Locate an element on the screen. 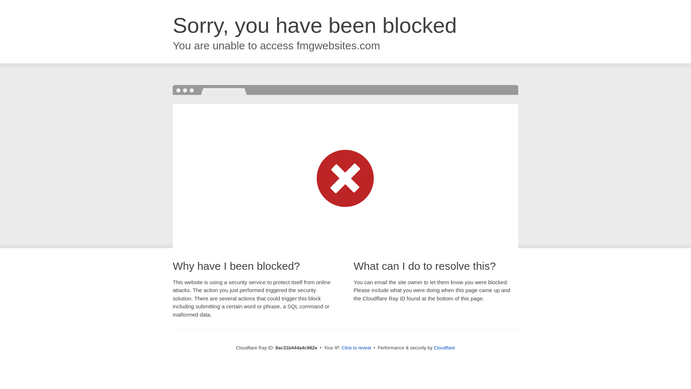 Image resolution: width=691 pixels, height=389 pixels. Click to reveal is located at coordinates (356, 348).